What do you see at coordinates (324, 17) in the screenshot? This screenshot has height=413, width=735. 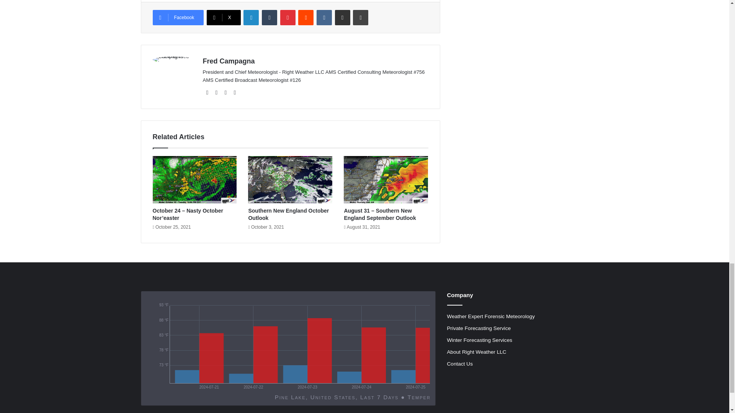 I see `VKontakte` at bounding box center [324, 17].